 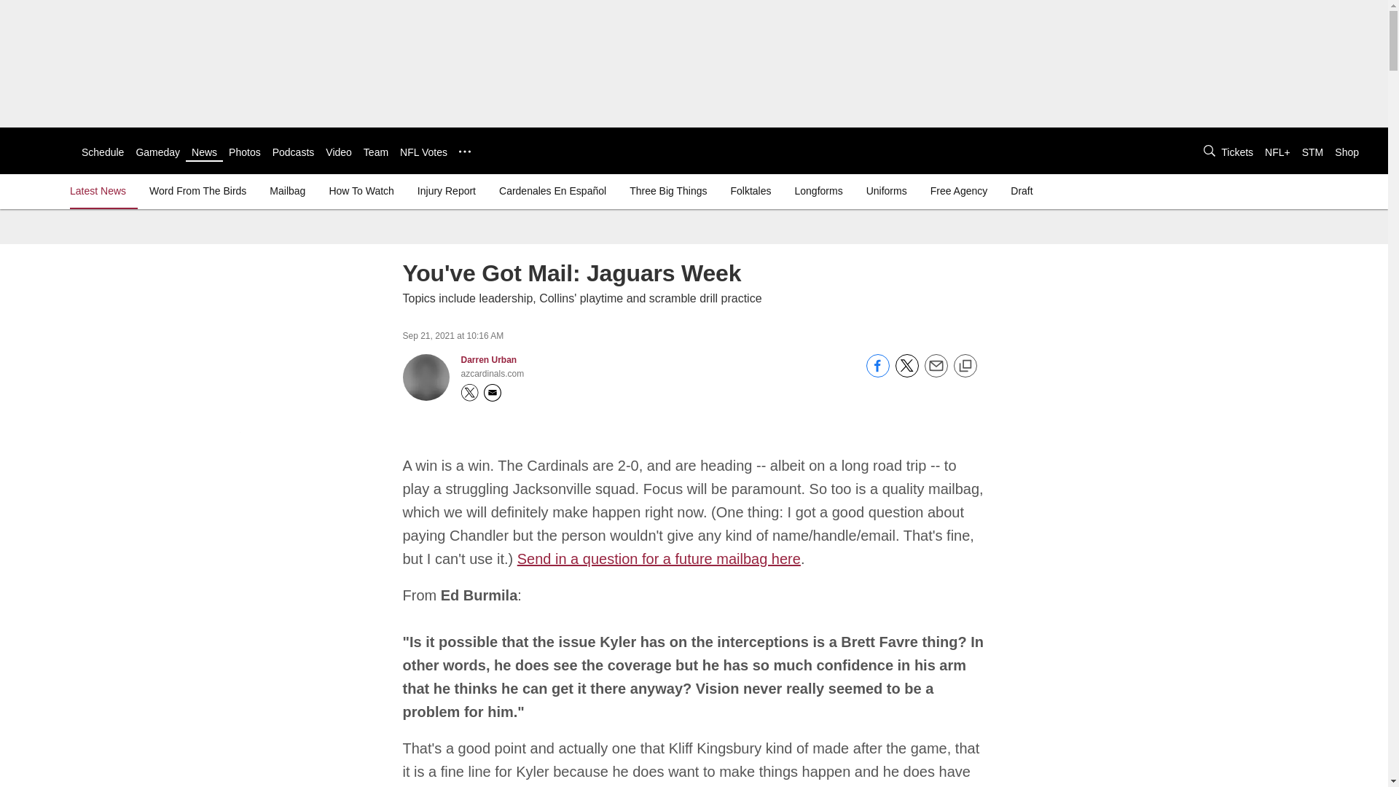 I want to click on Gameday, so click(x=157, y=152).